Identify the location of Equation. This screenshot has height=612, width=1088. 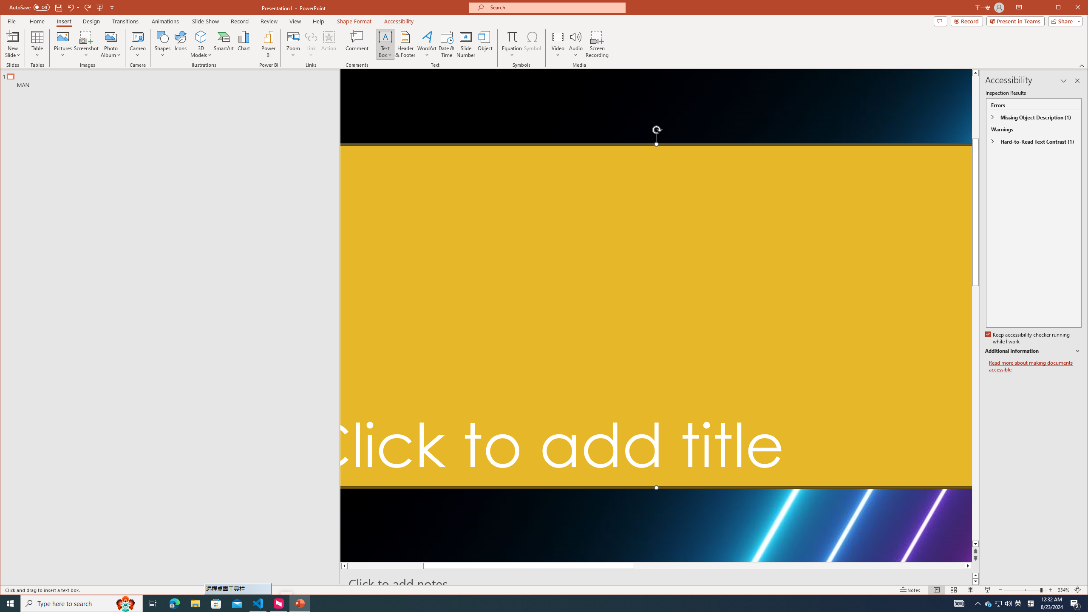
(513, 37).